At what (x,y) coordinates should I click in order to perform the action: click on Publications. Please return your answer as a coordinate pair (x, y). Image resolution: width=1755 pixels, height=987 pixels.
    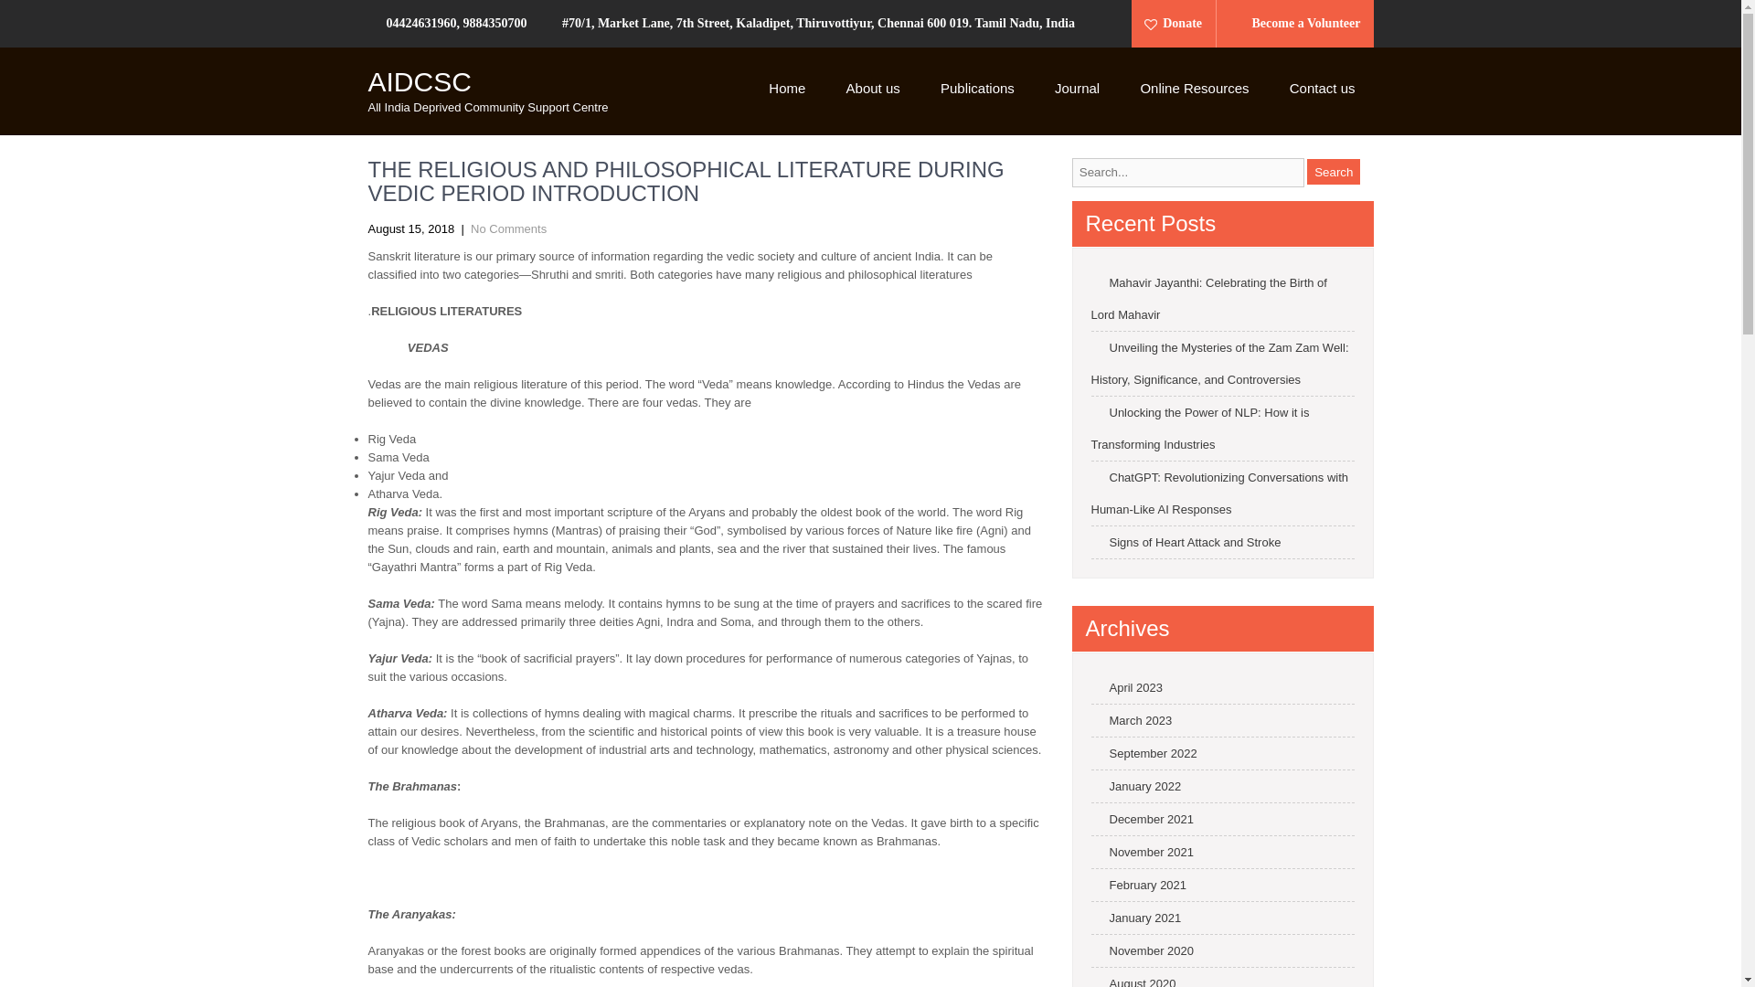
    Looking at the image, I should click on (978, 89).